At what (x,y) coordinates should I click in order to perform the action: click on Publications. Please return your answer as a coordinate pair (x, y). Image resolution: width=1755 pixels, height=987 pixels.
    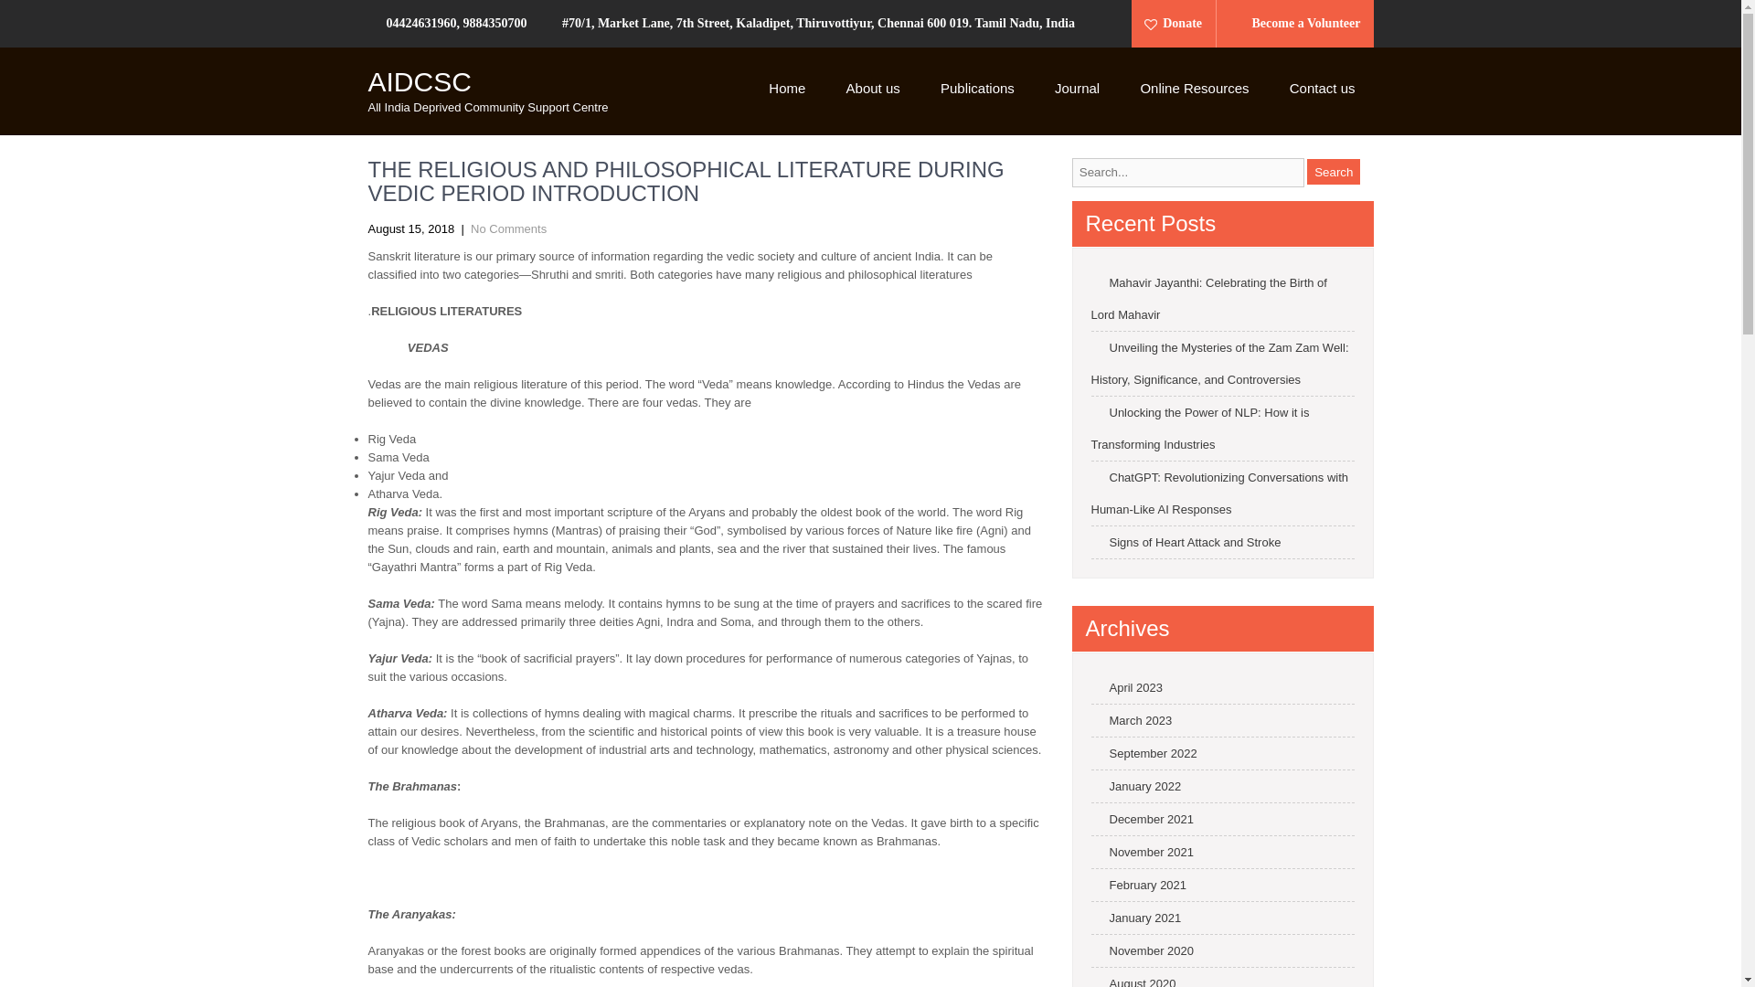
    Looking at the image, I should click on (978, 89).